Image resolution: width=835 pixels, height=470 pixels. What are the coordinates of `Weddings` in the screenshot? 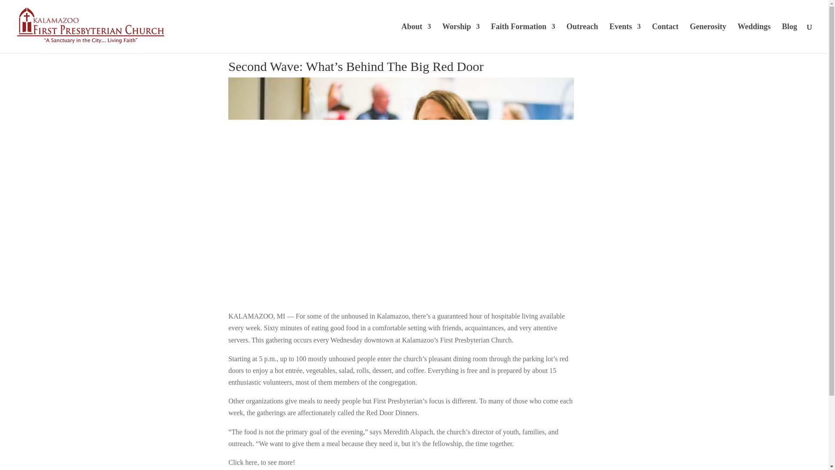 It's located at (754, 38).